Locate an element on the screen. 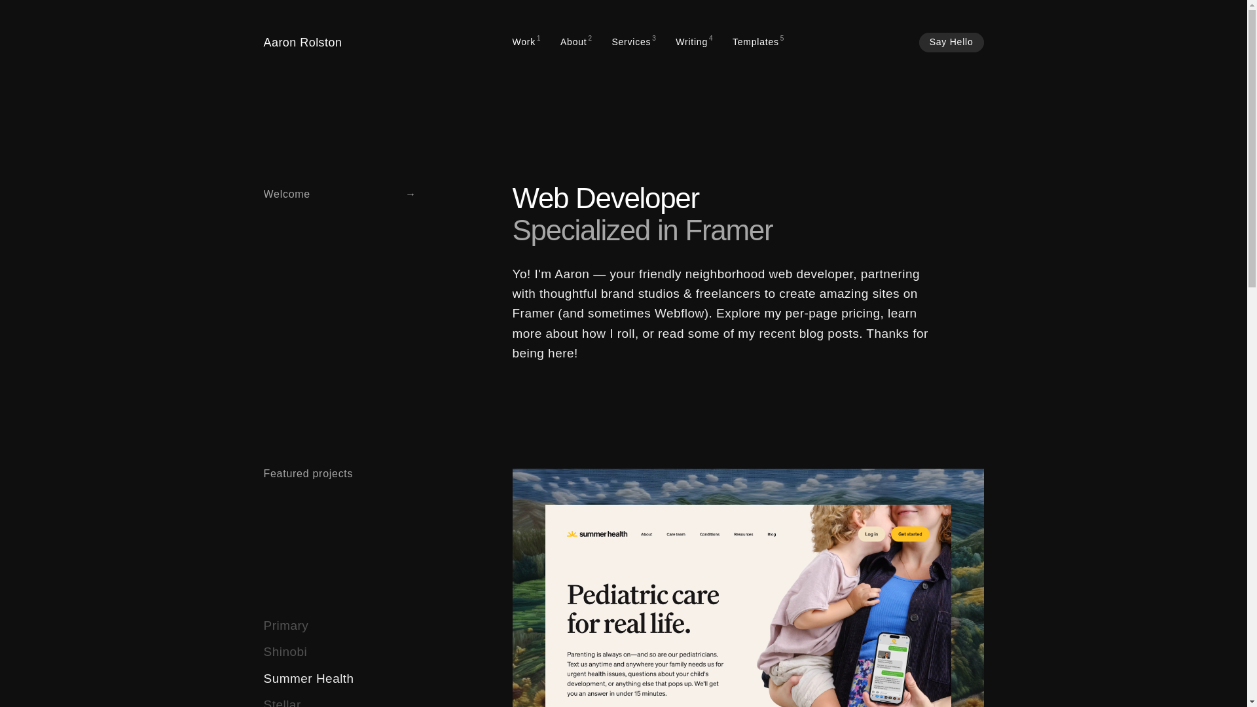 This screenshot has height=707, width=1257. Aaron Rolston is located at coordinates (758, 42).